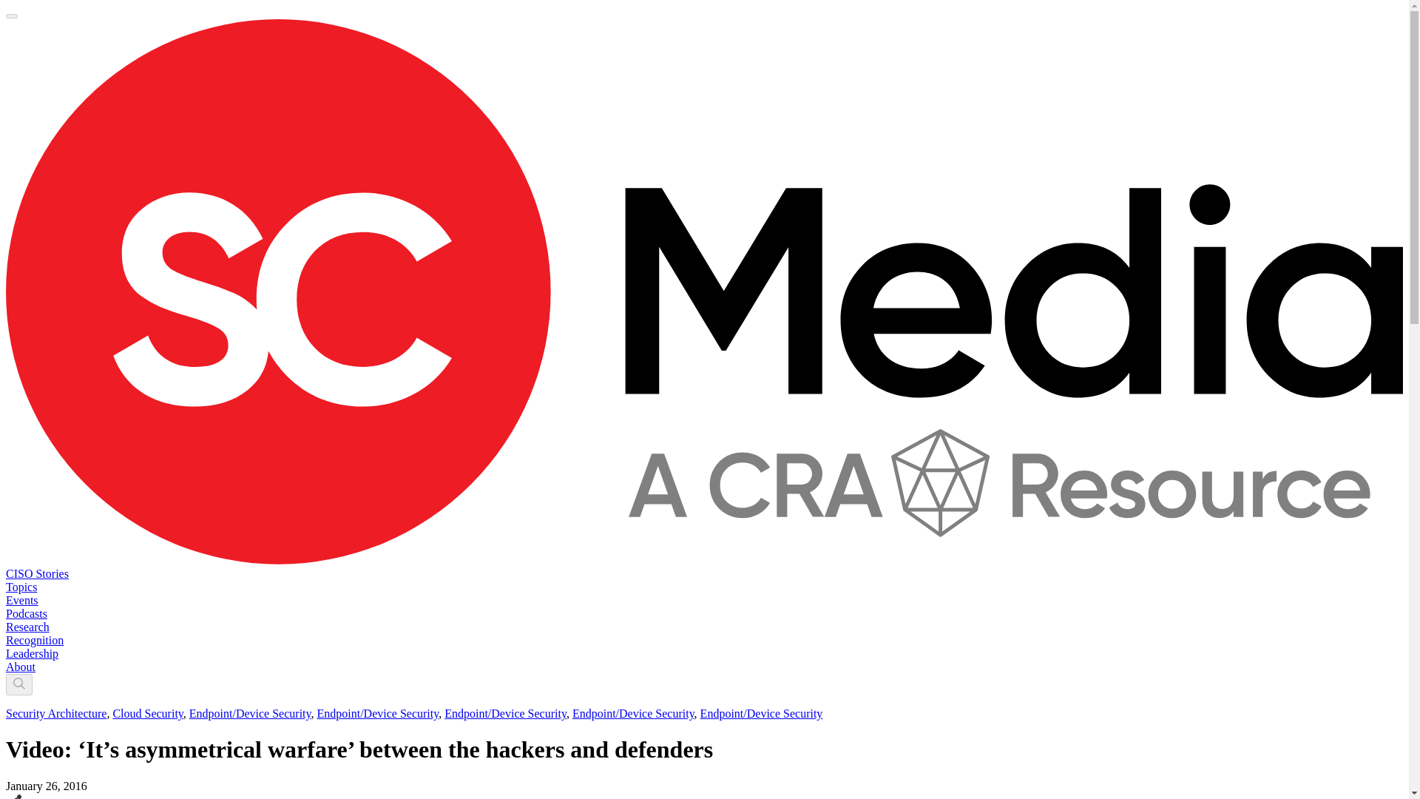  What do you see at coordinates (27, 627) in the screenshot?
I see `Research` at bounding box center [27, 627].